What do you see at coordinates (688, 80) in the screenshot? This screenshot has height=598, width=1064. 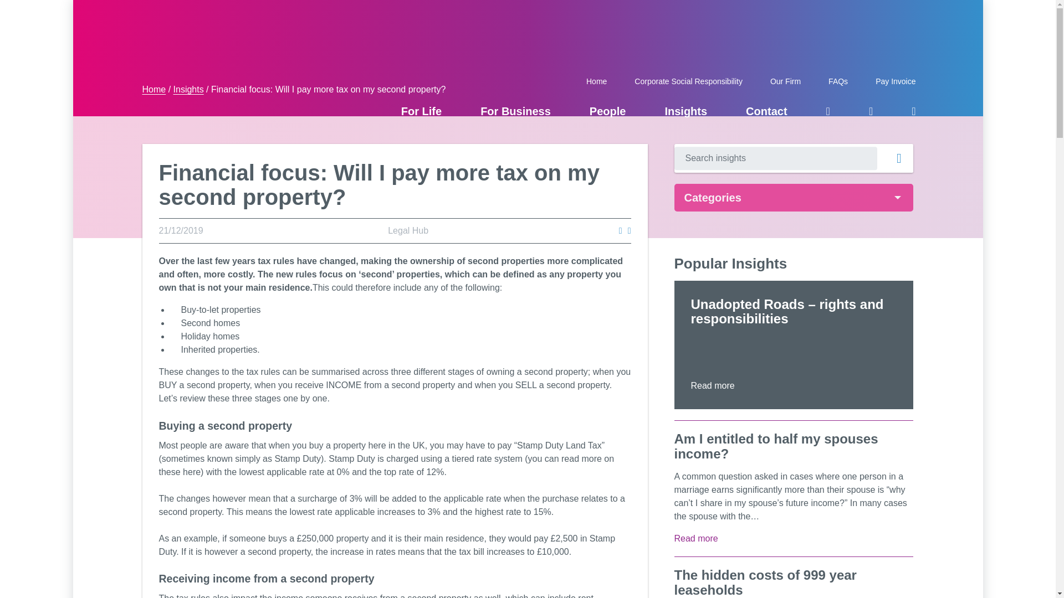 I see `Corporate Social Responsibility` at bounding box center [688, 80].